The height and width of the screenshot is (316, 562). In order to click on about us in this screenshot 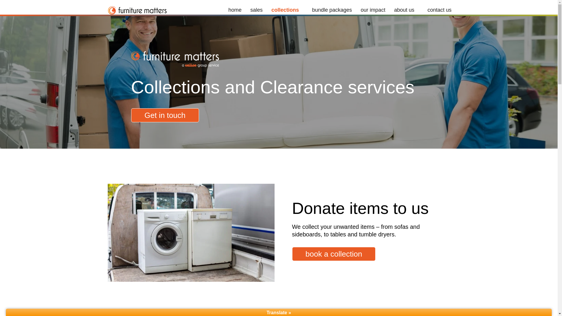, I will do `click(406, 10)`.